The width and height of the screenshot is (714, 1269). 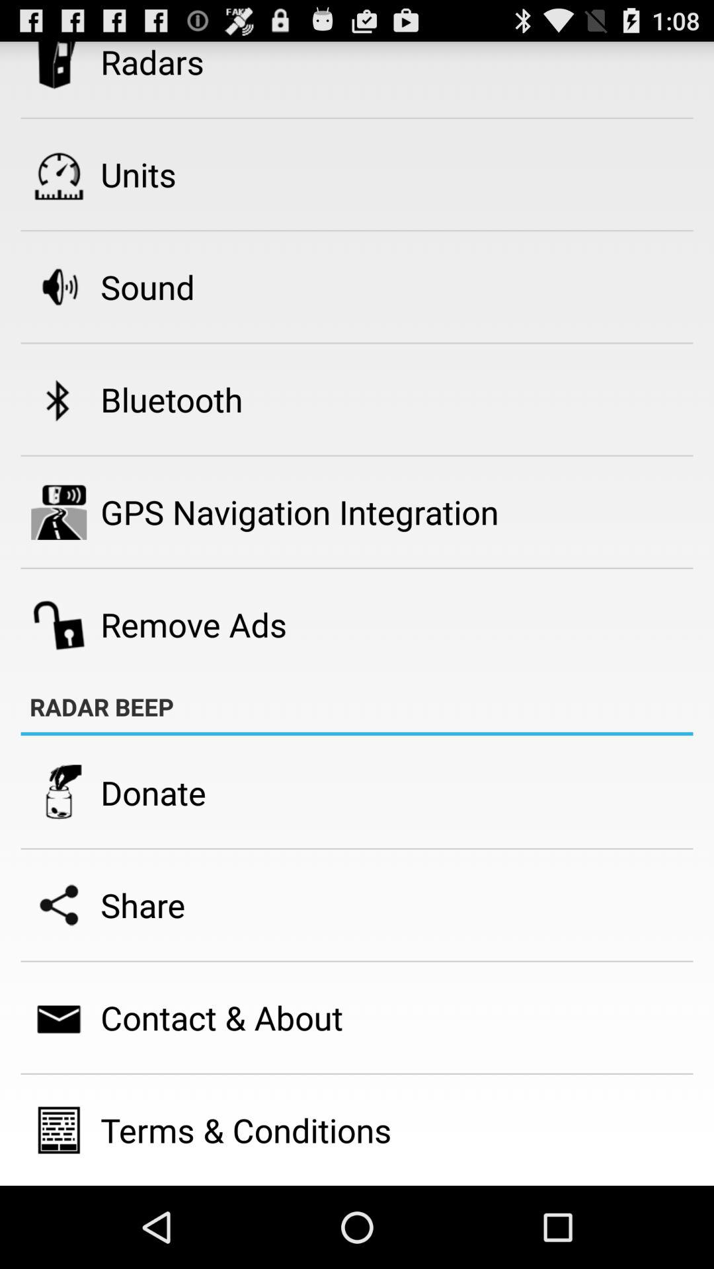 I want to click on press the app at the bottom, so click(x=246, y=1130).